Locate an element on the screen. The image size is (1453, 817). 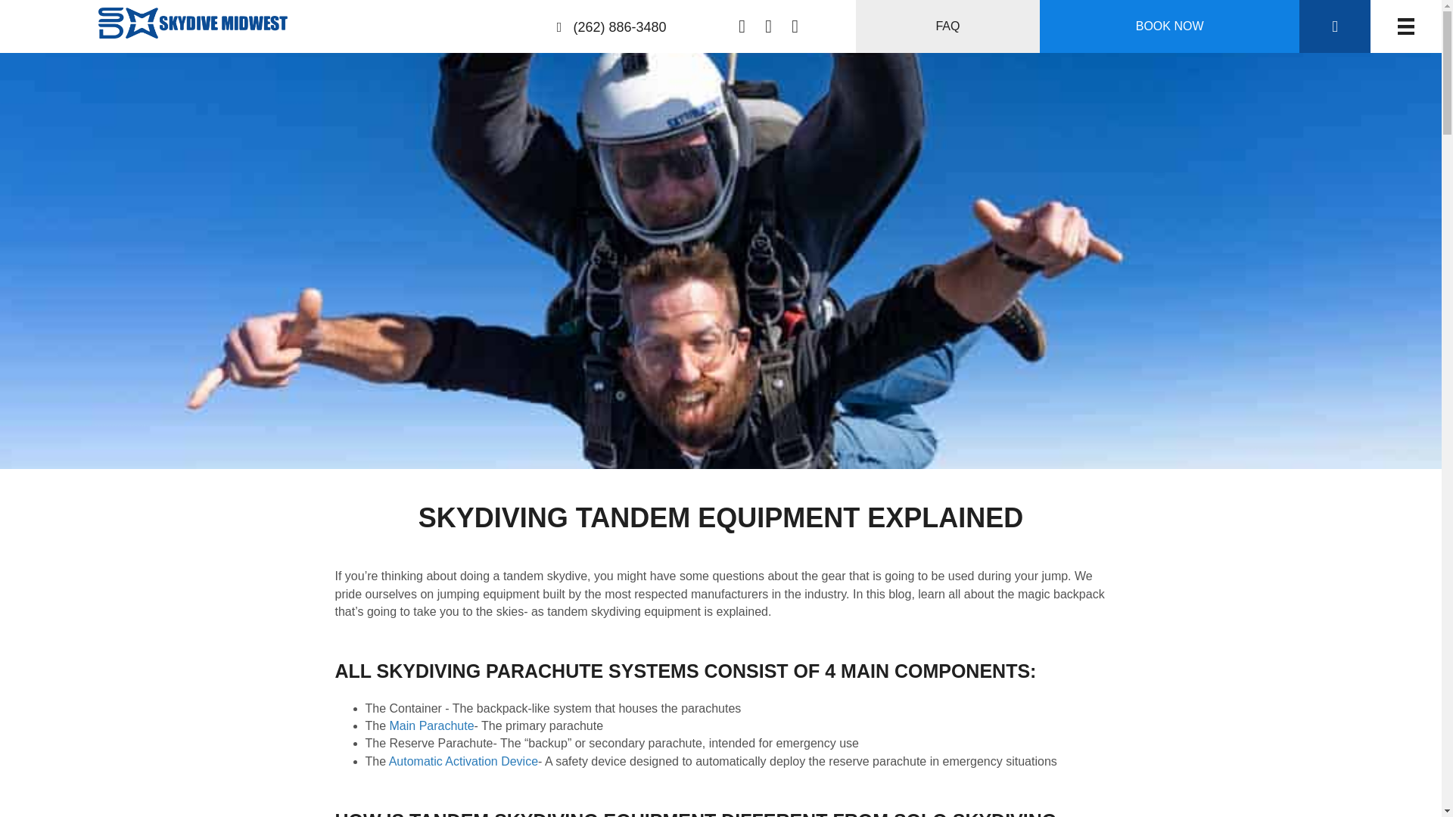
Main Parachute is located at coordinates (431, 725).